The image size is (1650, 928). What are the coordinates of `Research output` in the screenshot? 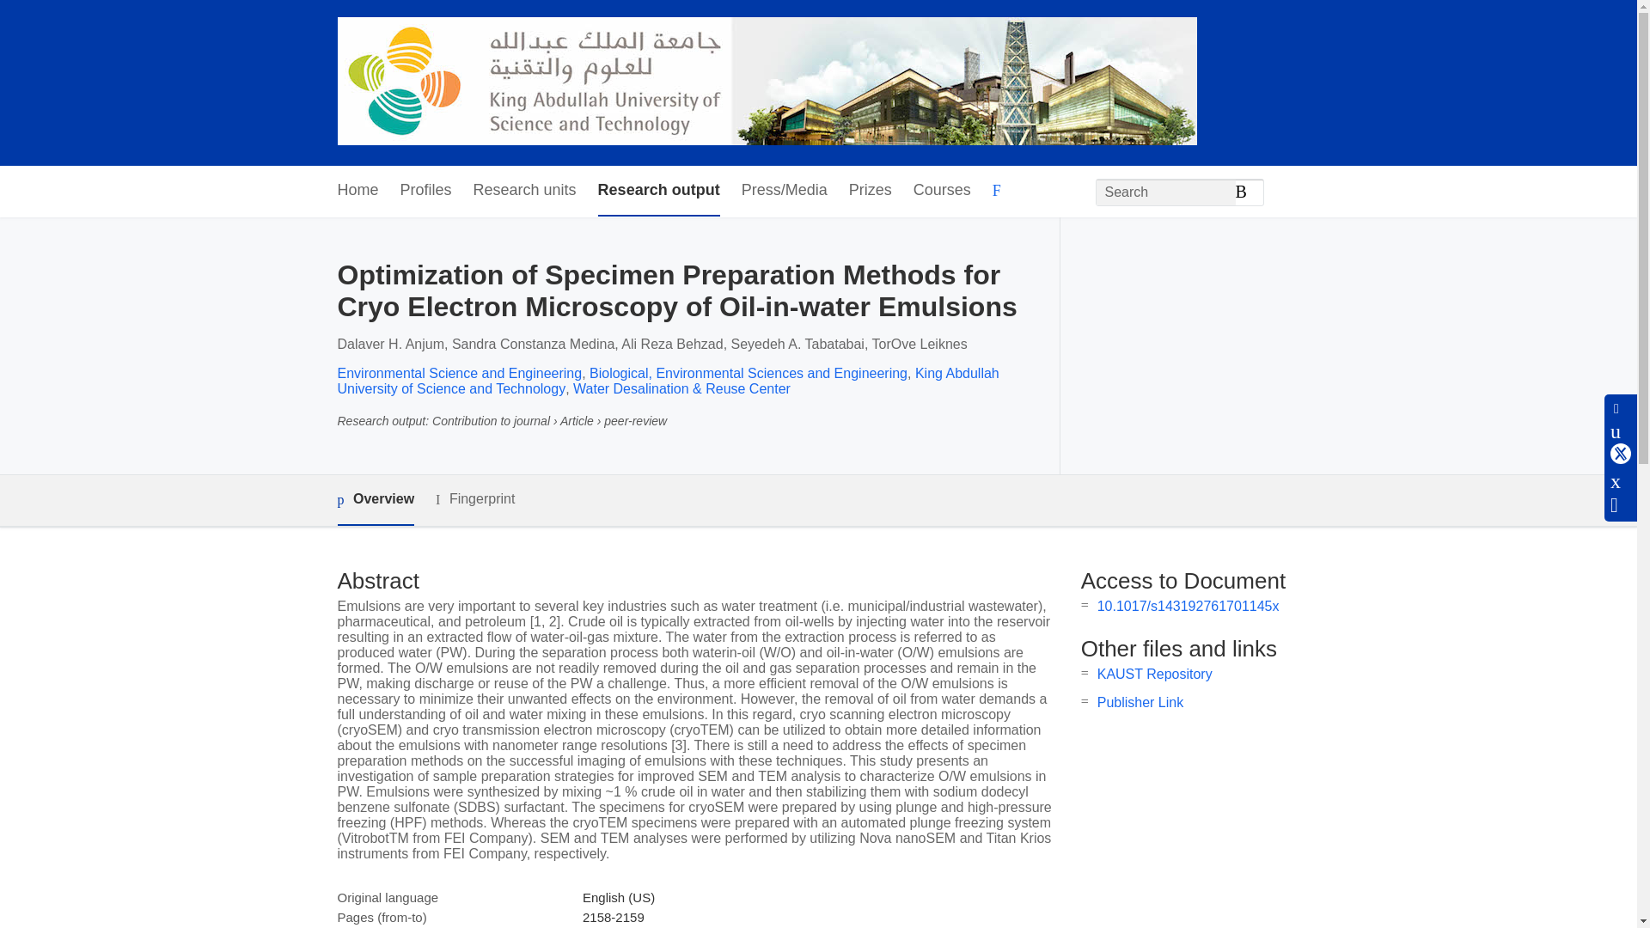 It's located at (658, 191).